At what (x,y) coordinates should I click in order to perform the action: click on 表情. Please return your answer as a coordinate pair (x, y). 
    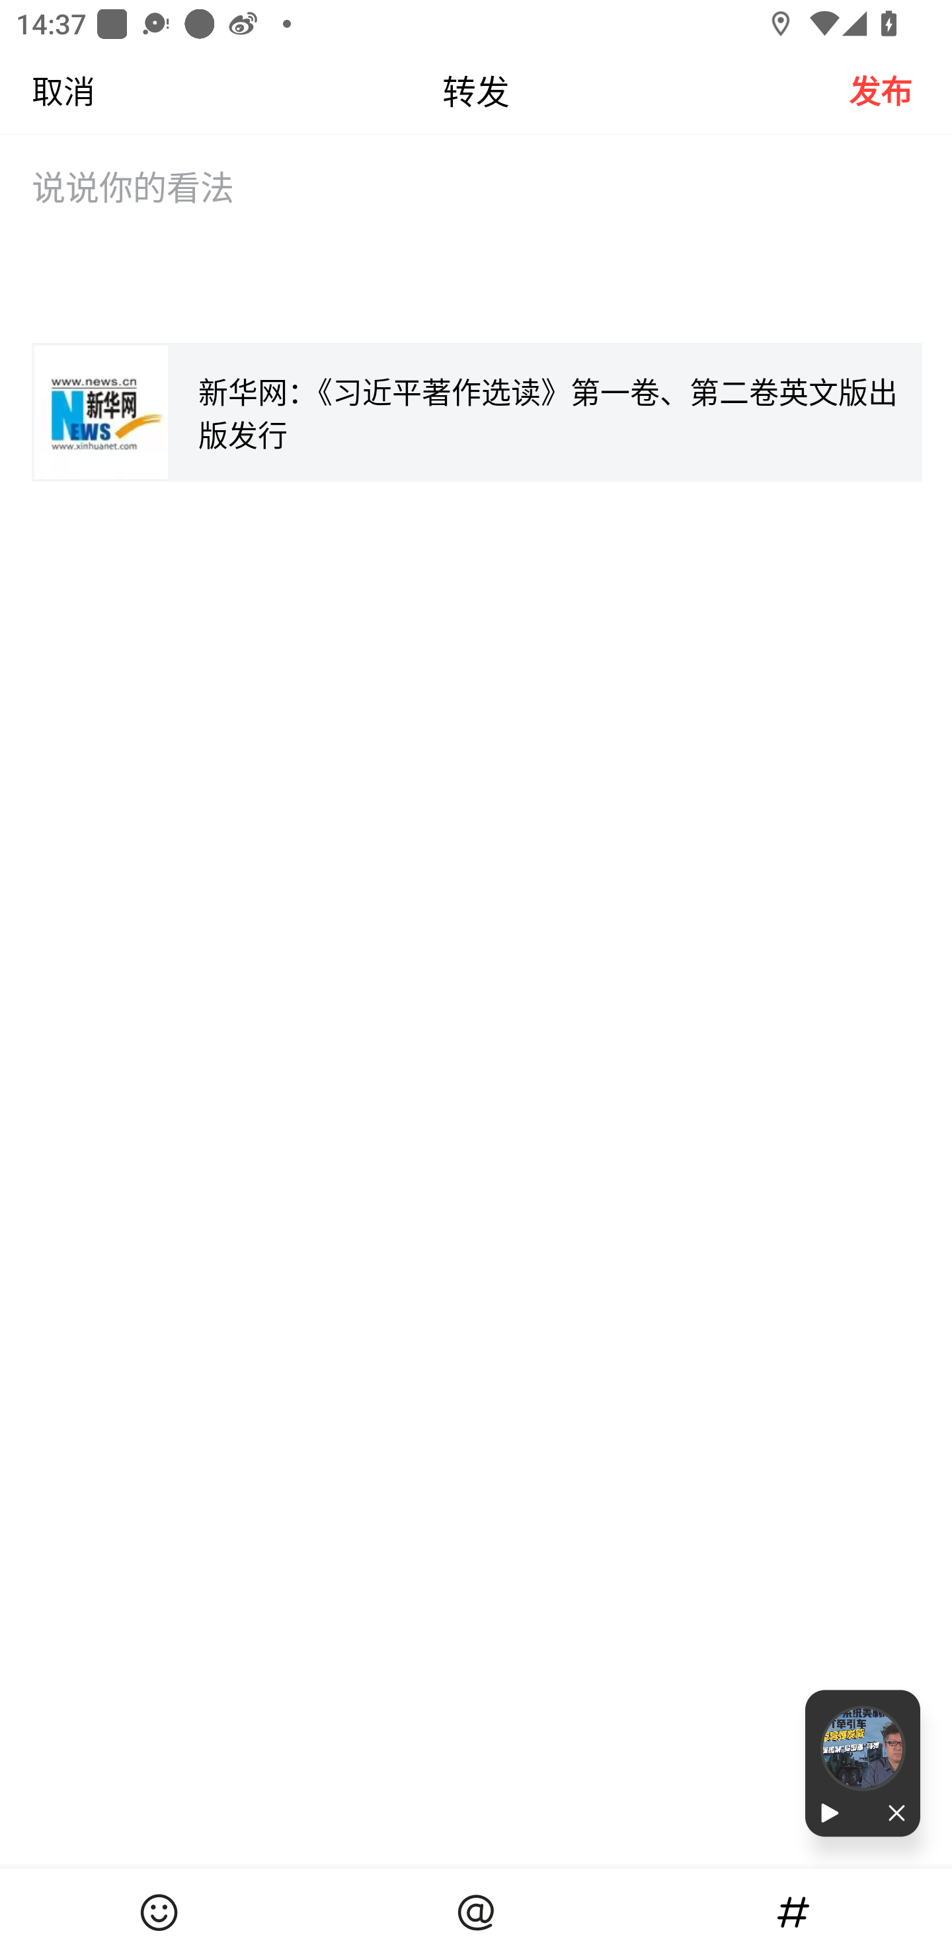
    Looking at the image, I should click on (159, 1912).